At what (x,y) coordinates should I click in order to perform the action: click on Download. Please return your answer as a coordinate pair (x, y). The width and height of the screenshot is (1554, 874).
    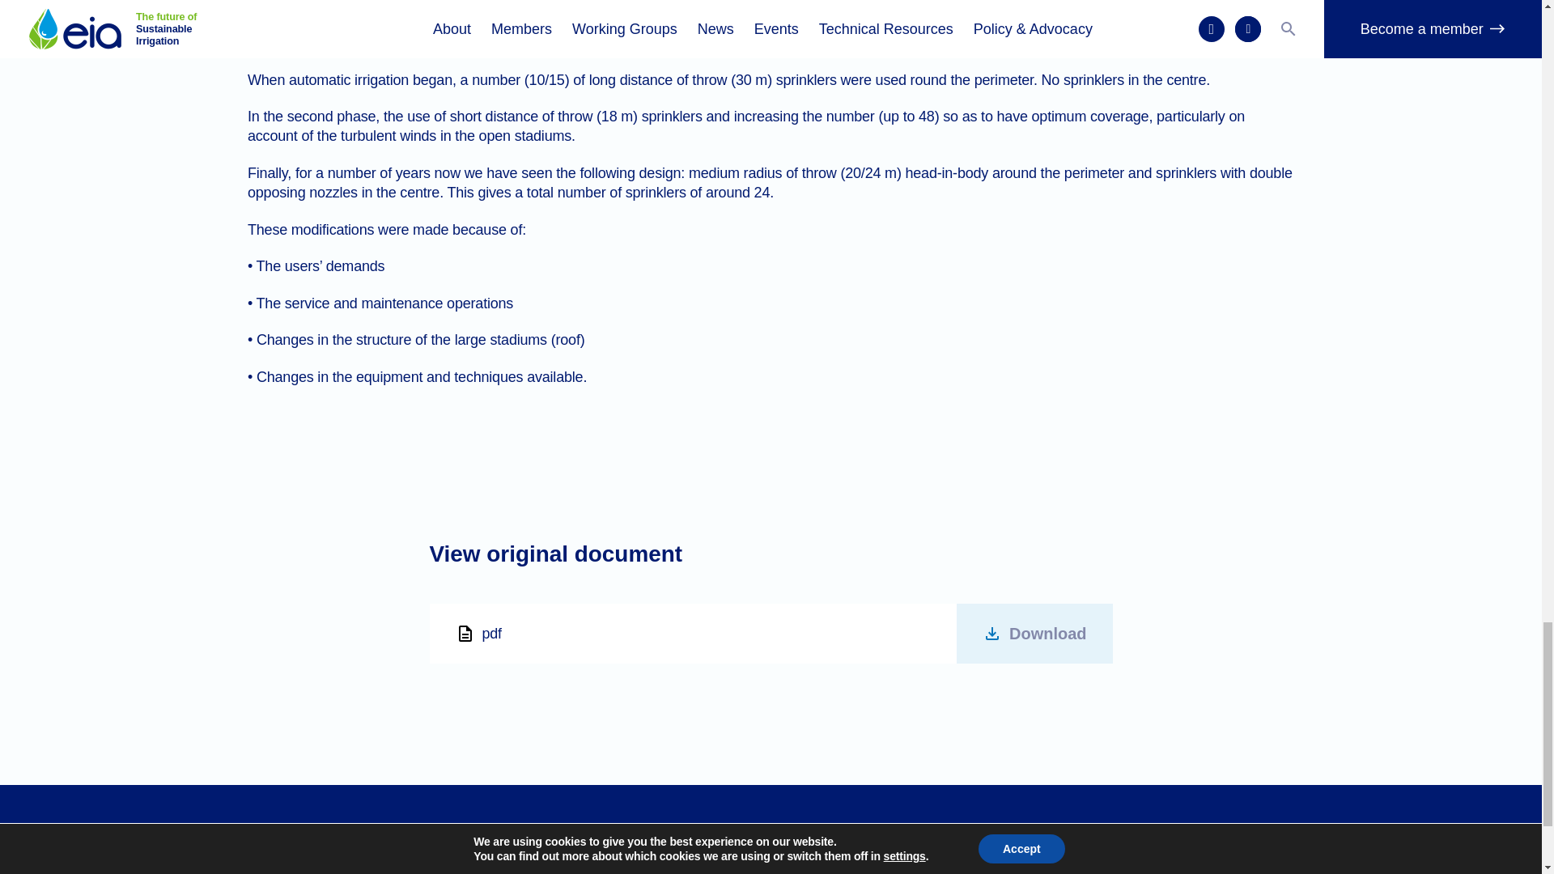
    Looking at the image, I should click on (1034, 634).